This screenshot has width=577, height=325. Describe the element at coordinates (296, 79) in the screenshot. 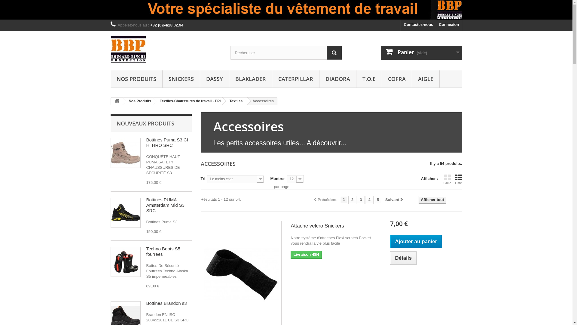

I see `CATERPILLAR` at that location.